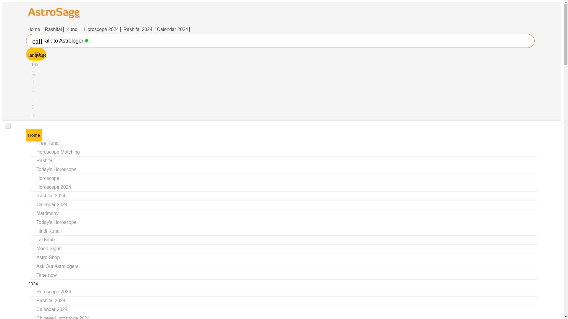 This screenshot has height=319, width=568. I want to click on Matrimony, so click(47, 213).